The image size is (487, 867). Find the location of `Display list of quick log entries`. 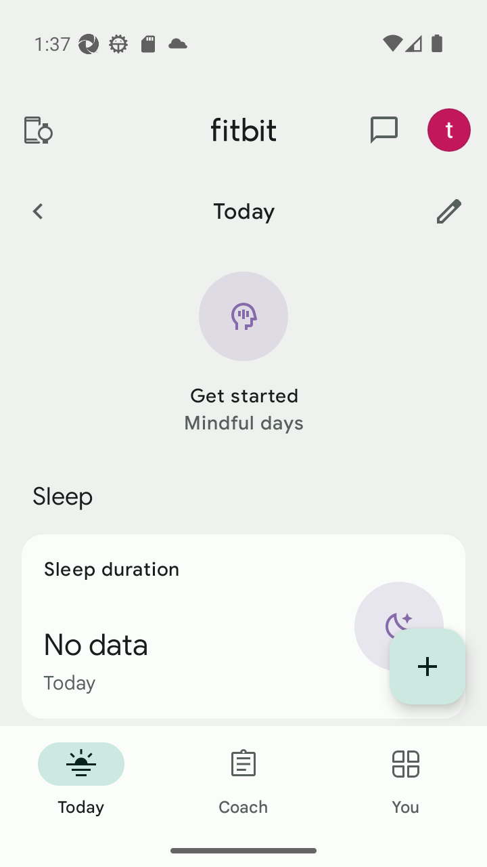

Display list of quick log entries is located at coordinates (427, 667).